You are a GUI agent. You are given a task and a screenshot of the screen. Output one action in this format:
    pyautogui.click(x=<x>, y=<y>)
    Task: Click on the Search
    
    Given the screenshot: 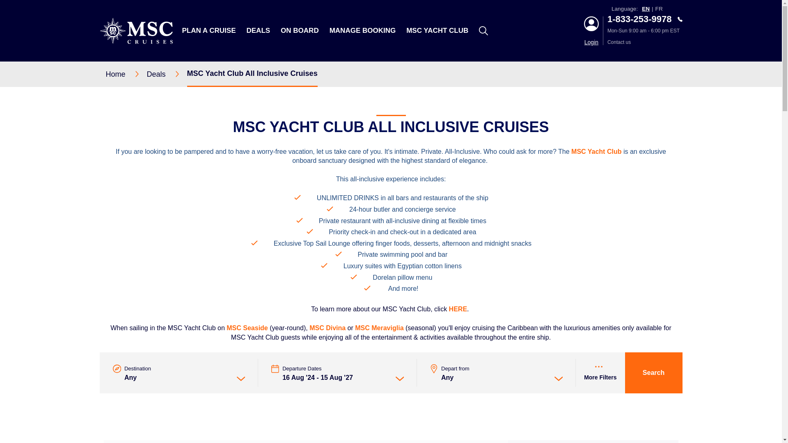 What is the action you would take?
    pyautogui.click(x=580, y=84)
    